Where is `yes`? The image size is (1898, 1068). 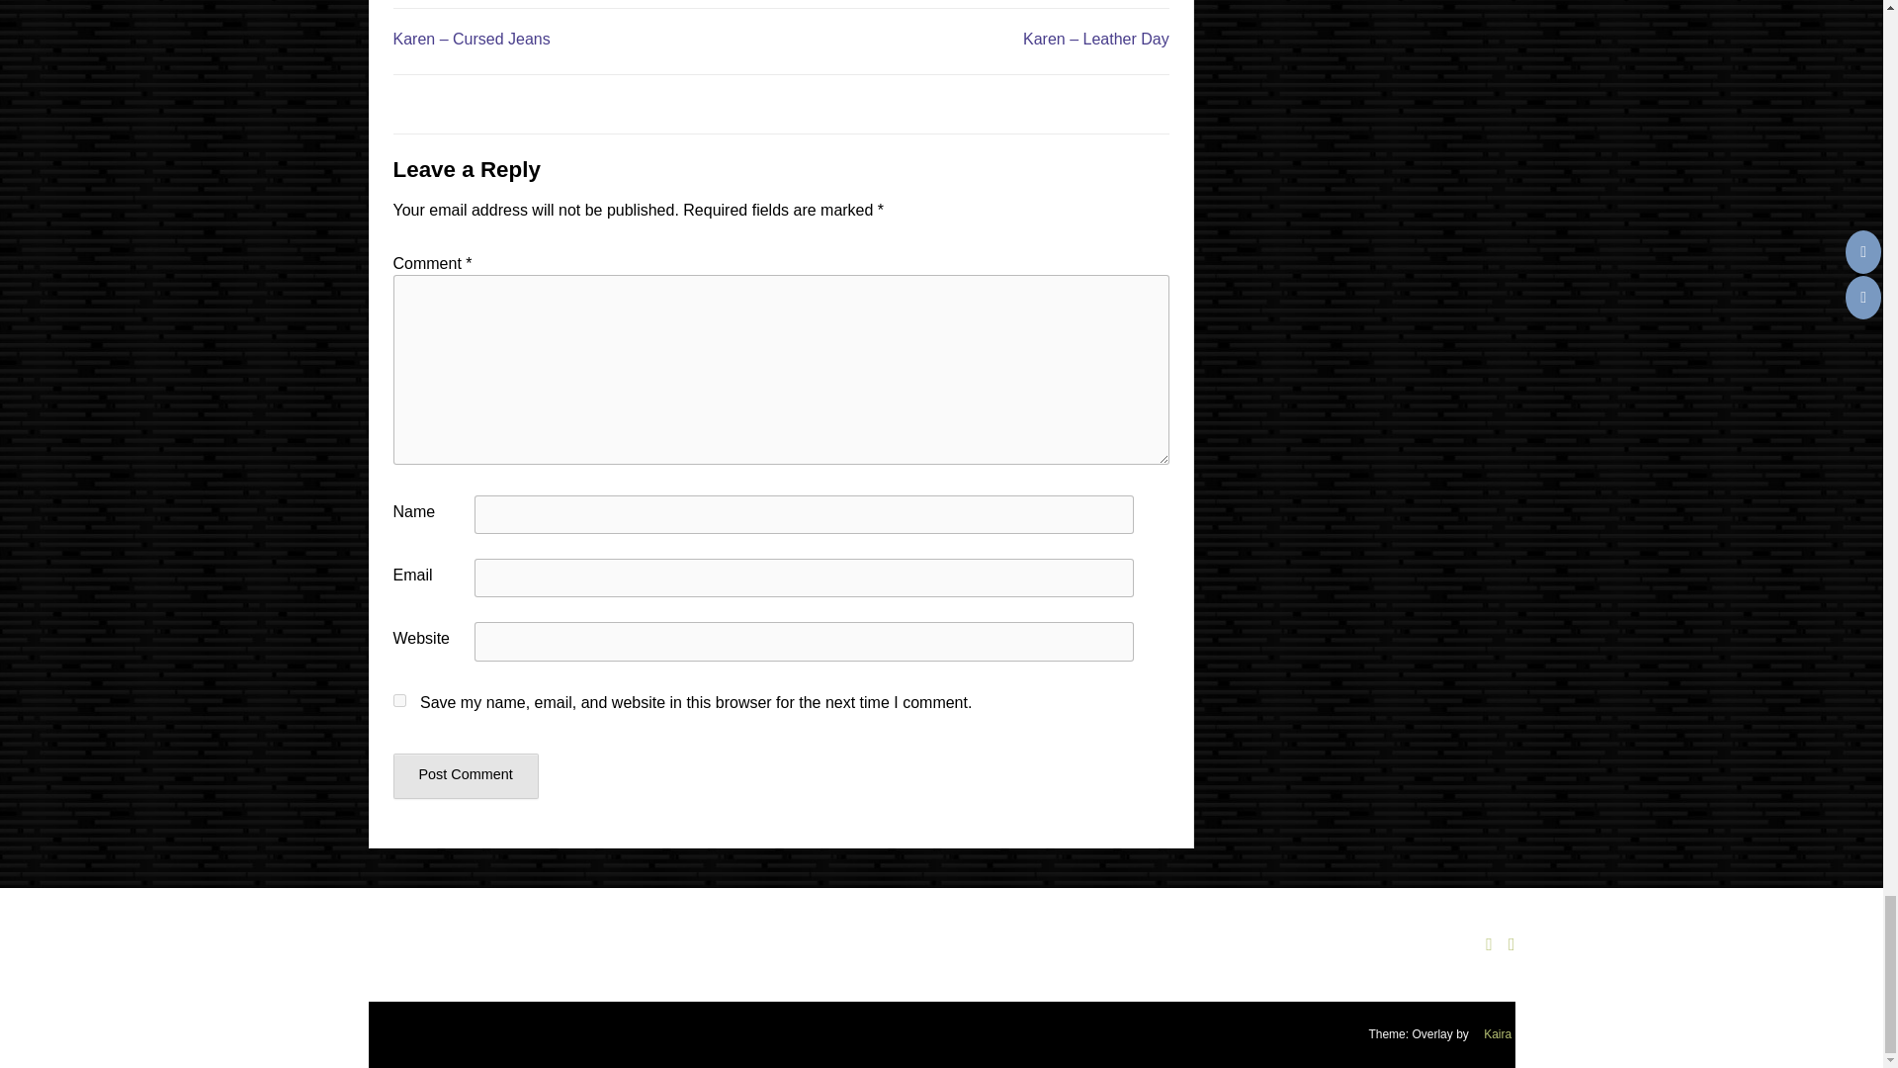
yes is located at coordinates (399, 700).